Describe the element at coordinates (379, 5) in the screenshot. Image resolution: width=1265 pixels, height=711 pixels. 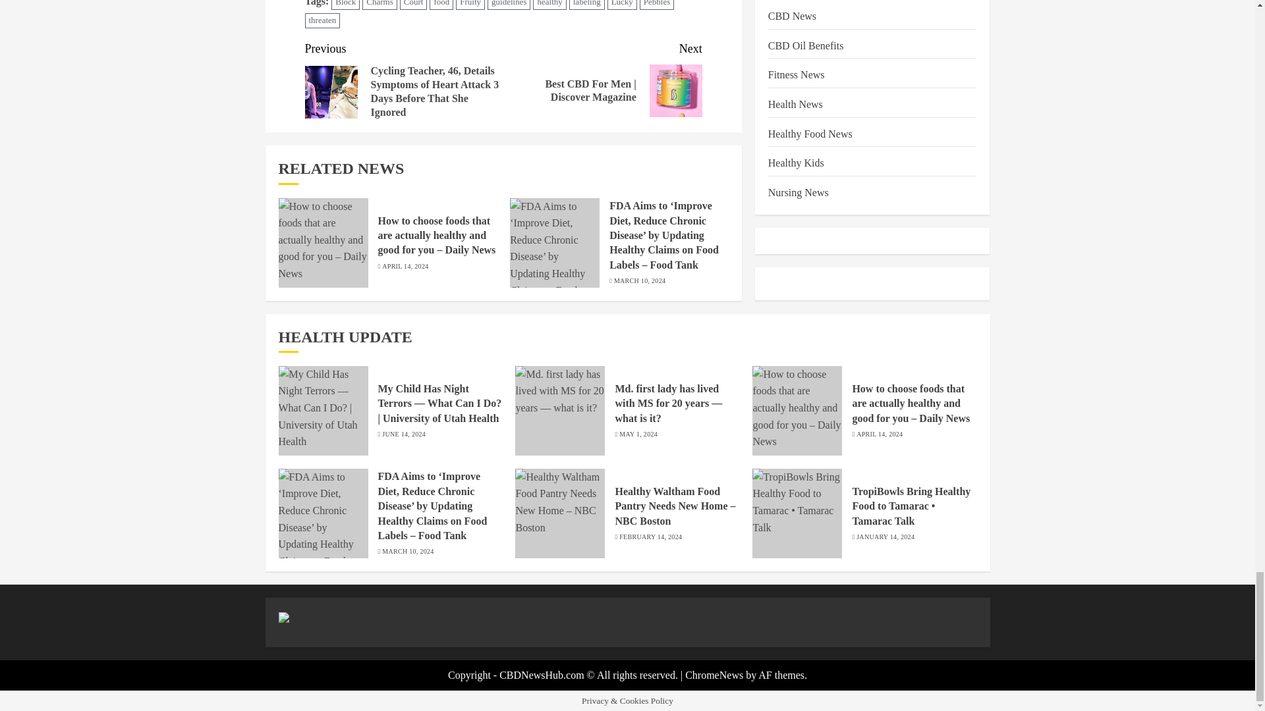
I see `Charms` at that location.